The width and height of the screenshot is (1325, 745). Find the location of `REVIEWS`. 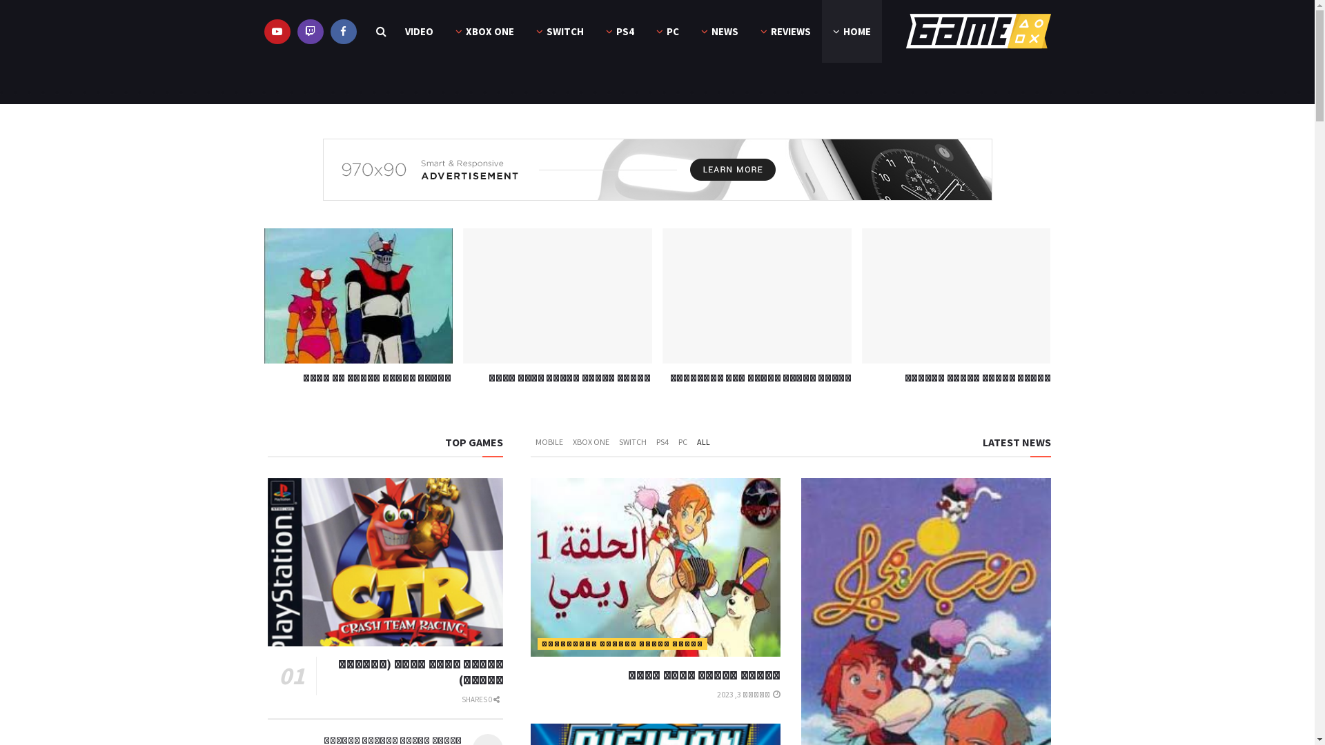

REVIEWS is located at coordinates (785, 32).